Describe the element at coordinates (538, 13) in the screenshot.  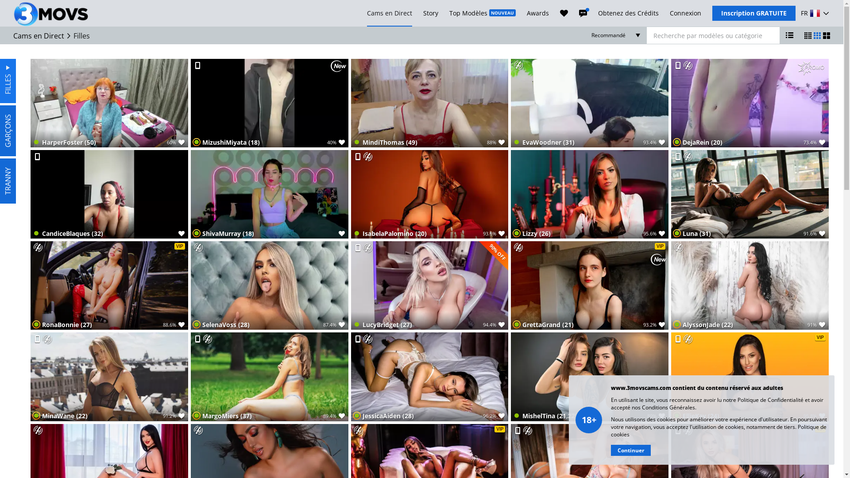
I see `Awards` at that location.